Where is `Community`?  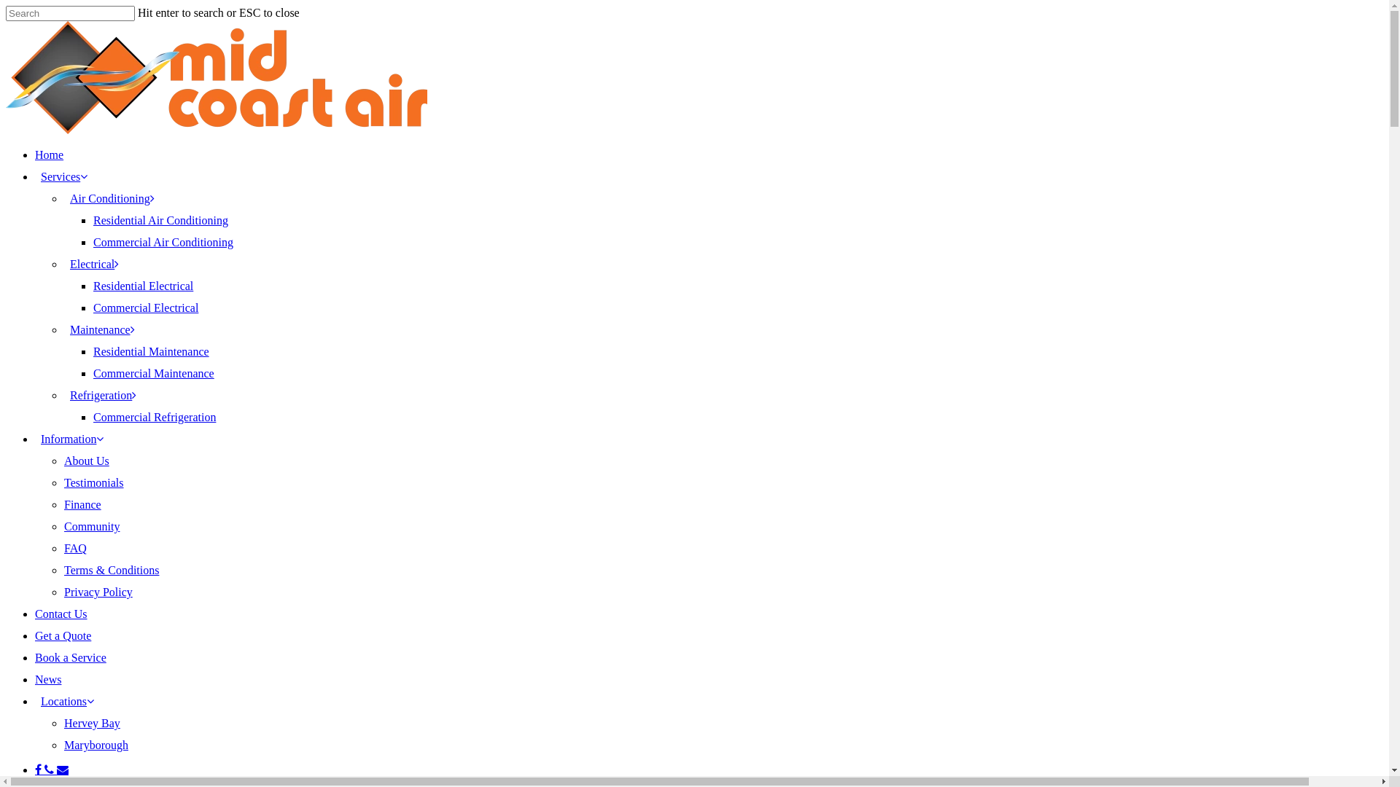 Community is located at coordinates (92, 526).